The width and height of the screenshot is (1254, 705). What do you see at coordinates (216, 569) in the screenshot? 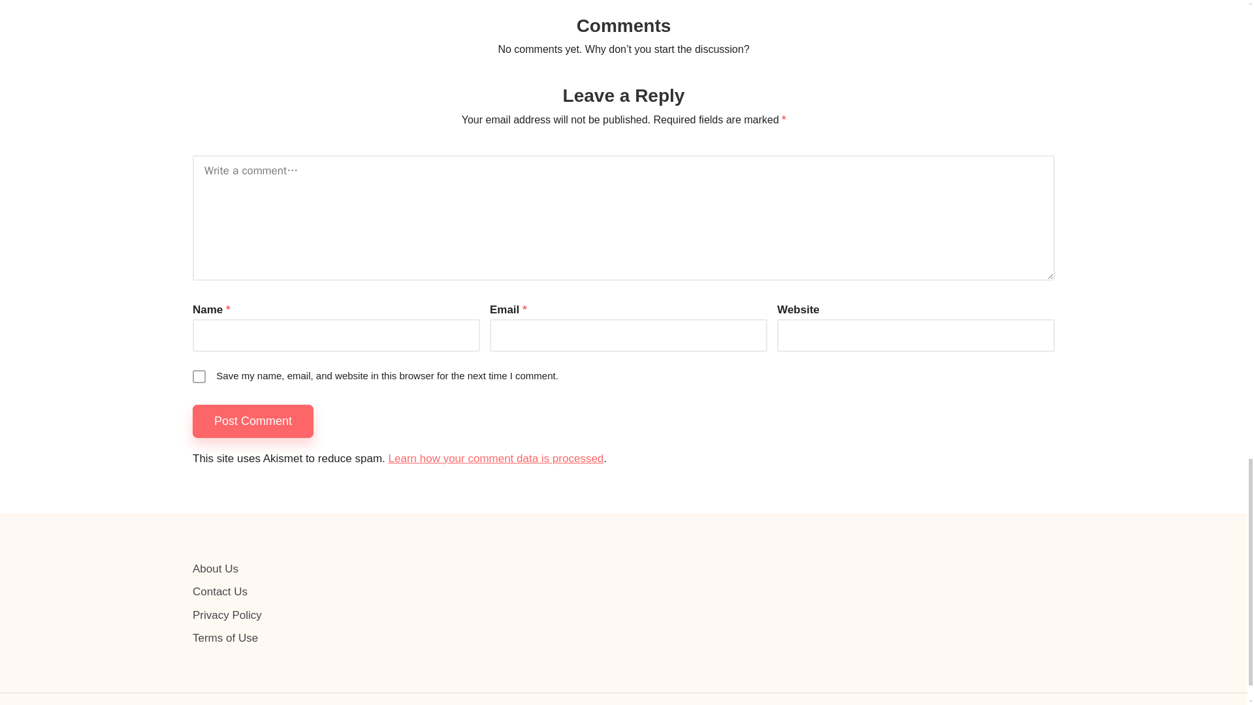
I see `About Us` at bounding box center [216, 569].